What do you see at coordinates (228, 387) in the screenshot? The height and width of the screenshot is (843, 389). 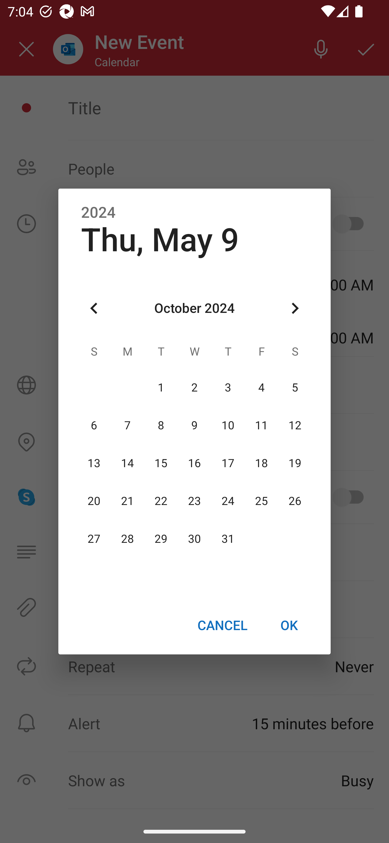 I see `3 03 October 2024` at bounding box center [228, 387].